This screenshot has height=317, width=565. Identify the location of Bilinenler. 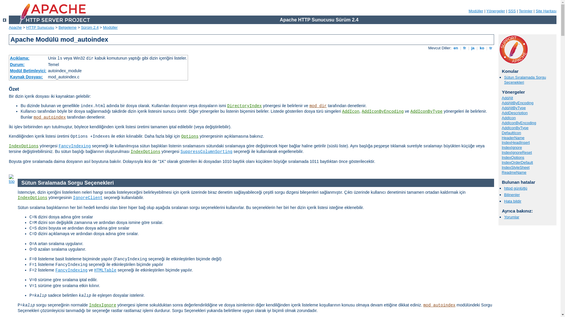
(512, 195).